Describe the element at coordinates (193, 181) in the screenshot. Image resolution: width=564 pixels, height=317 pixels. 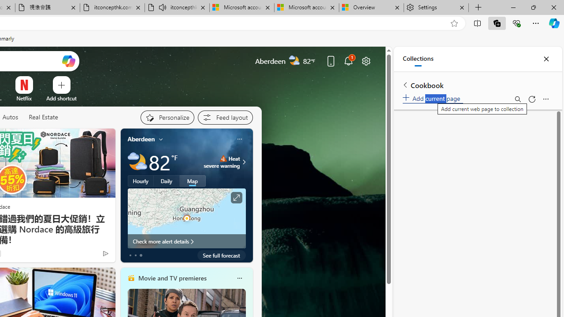
I see `Map` at that location.